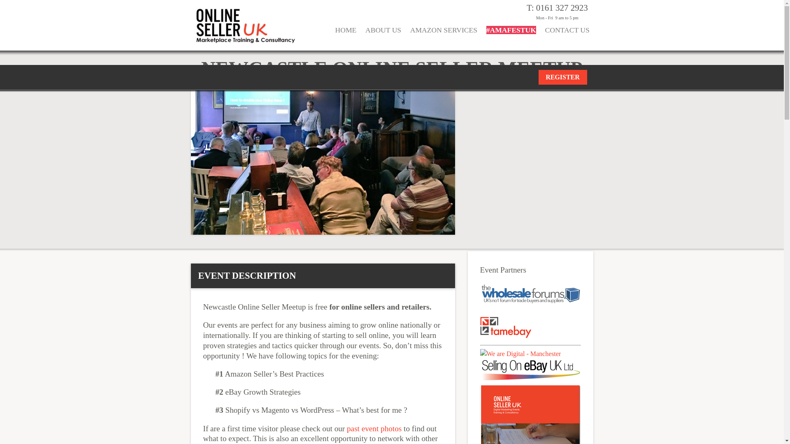  I want to click on HOME, so click(346, 35).